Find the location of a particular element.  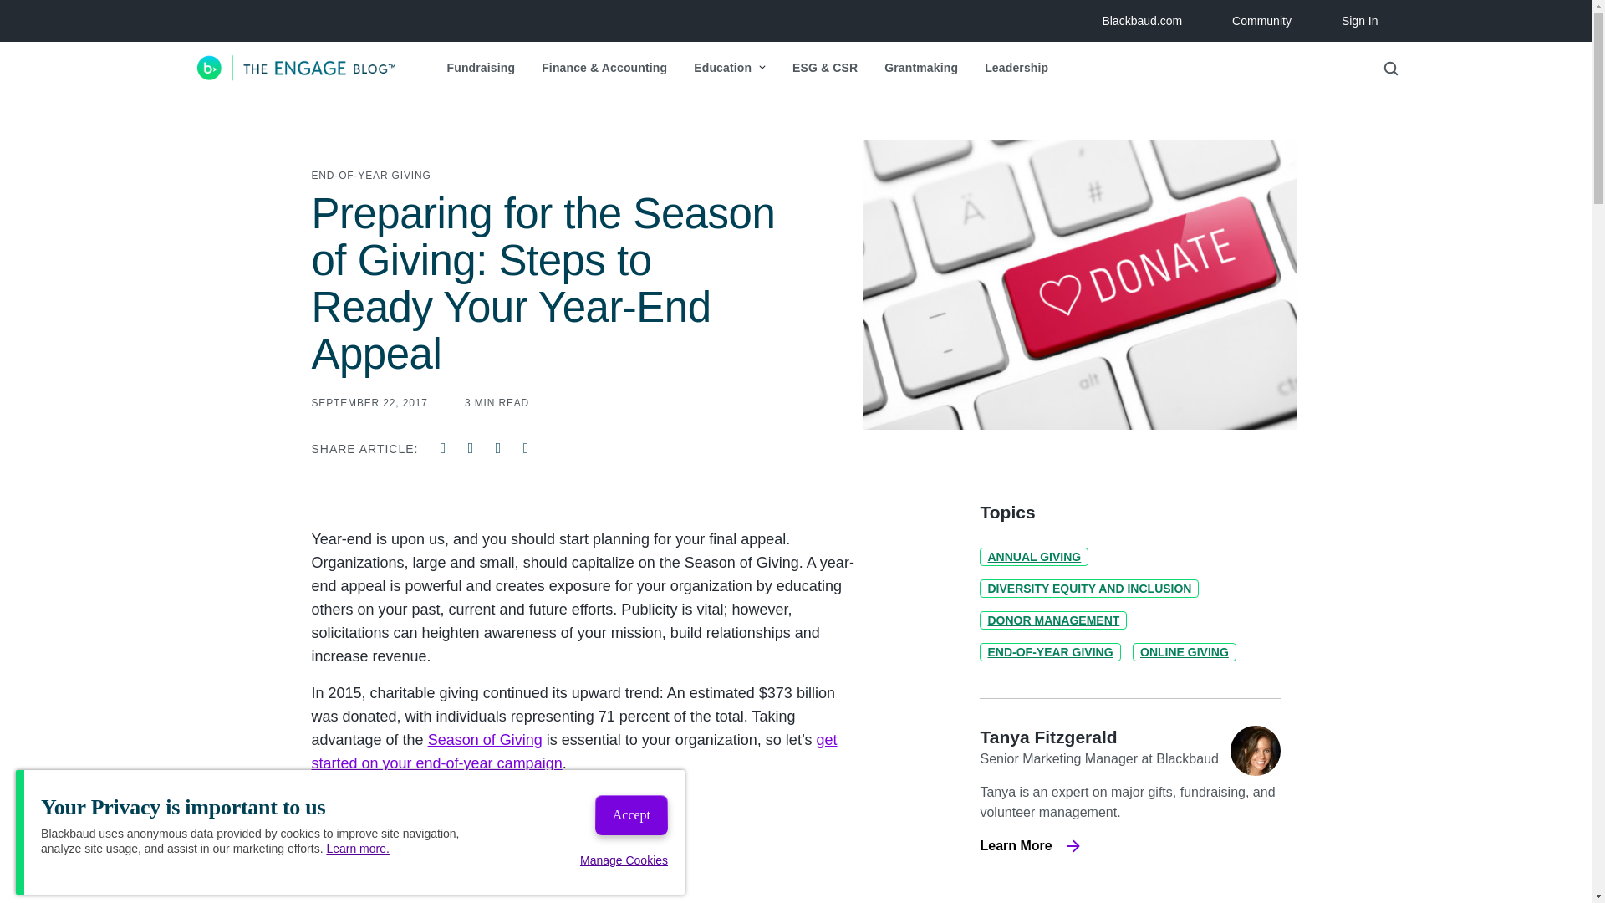

Fundraising is located at coordinates (480, 67).